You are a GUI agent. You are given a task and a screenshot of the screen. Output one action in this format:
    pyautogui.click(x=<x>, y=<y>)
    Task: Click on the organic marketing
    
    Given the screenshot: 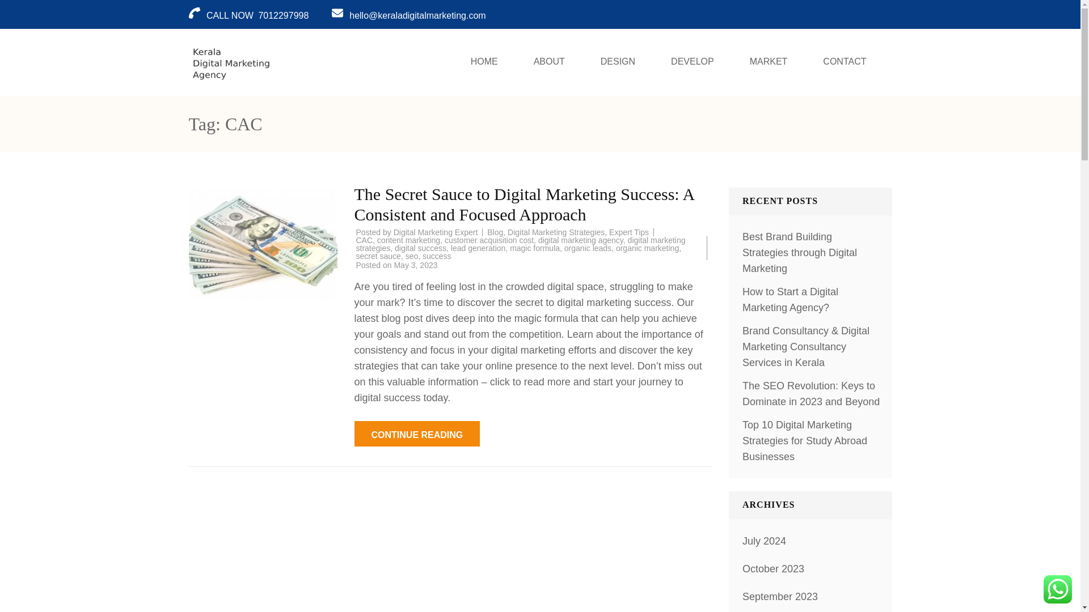 What is the action you would take?
    pyautogui.click(x=647, y=248)
    